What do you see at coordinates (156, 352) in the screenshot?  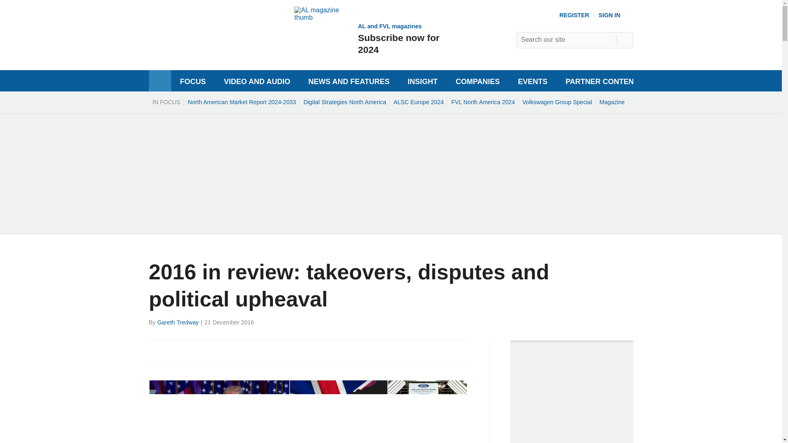 I see `FVL North America 2024` at bounding box center [156, 352].